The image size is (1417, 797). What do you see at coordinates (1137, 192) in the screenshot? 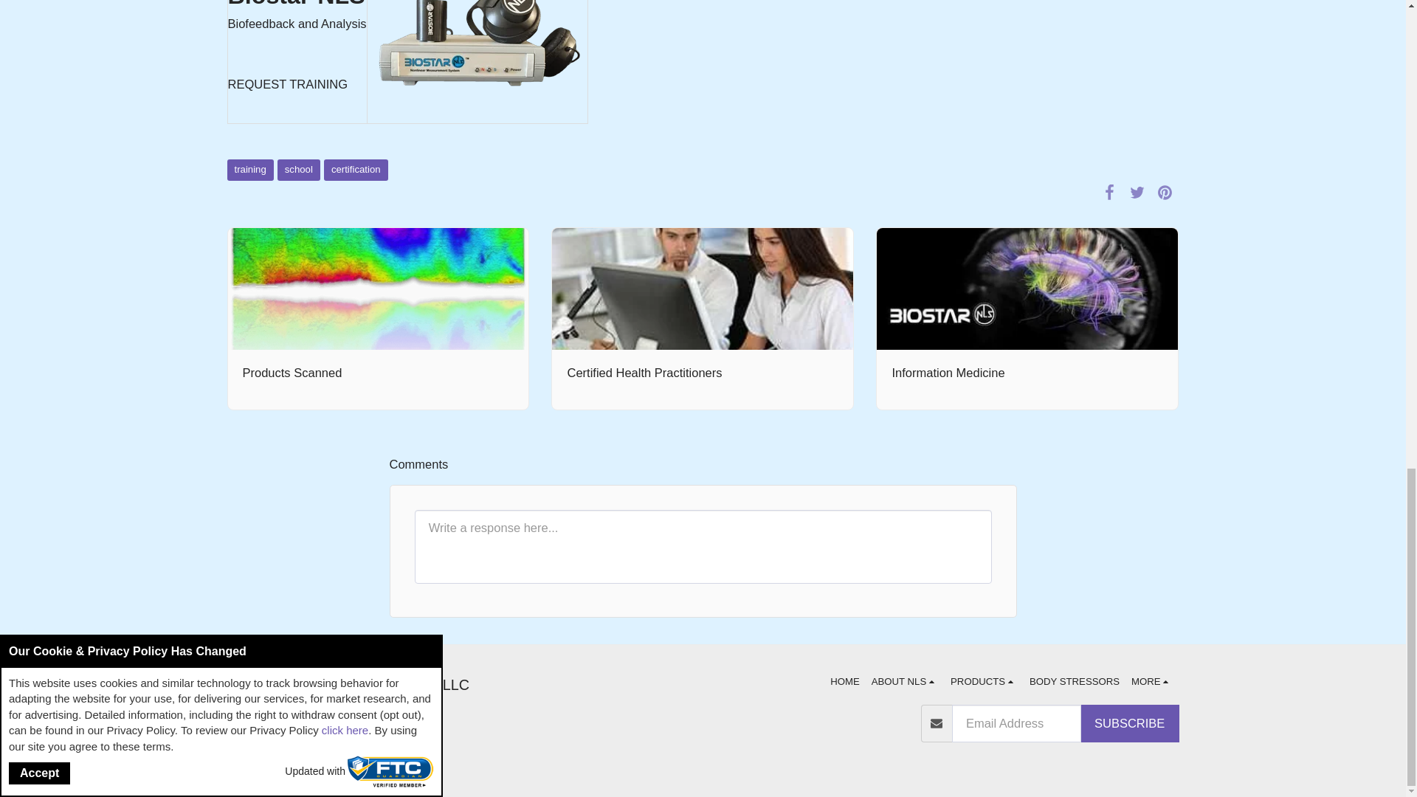
I see `Tweet` at bounding box center [1137, 192].